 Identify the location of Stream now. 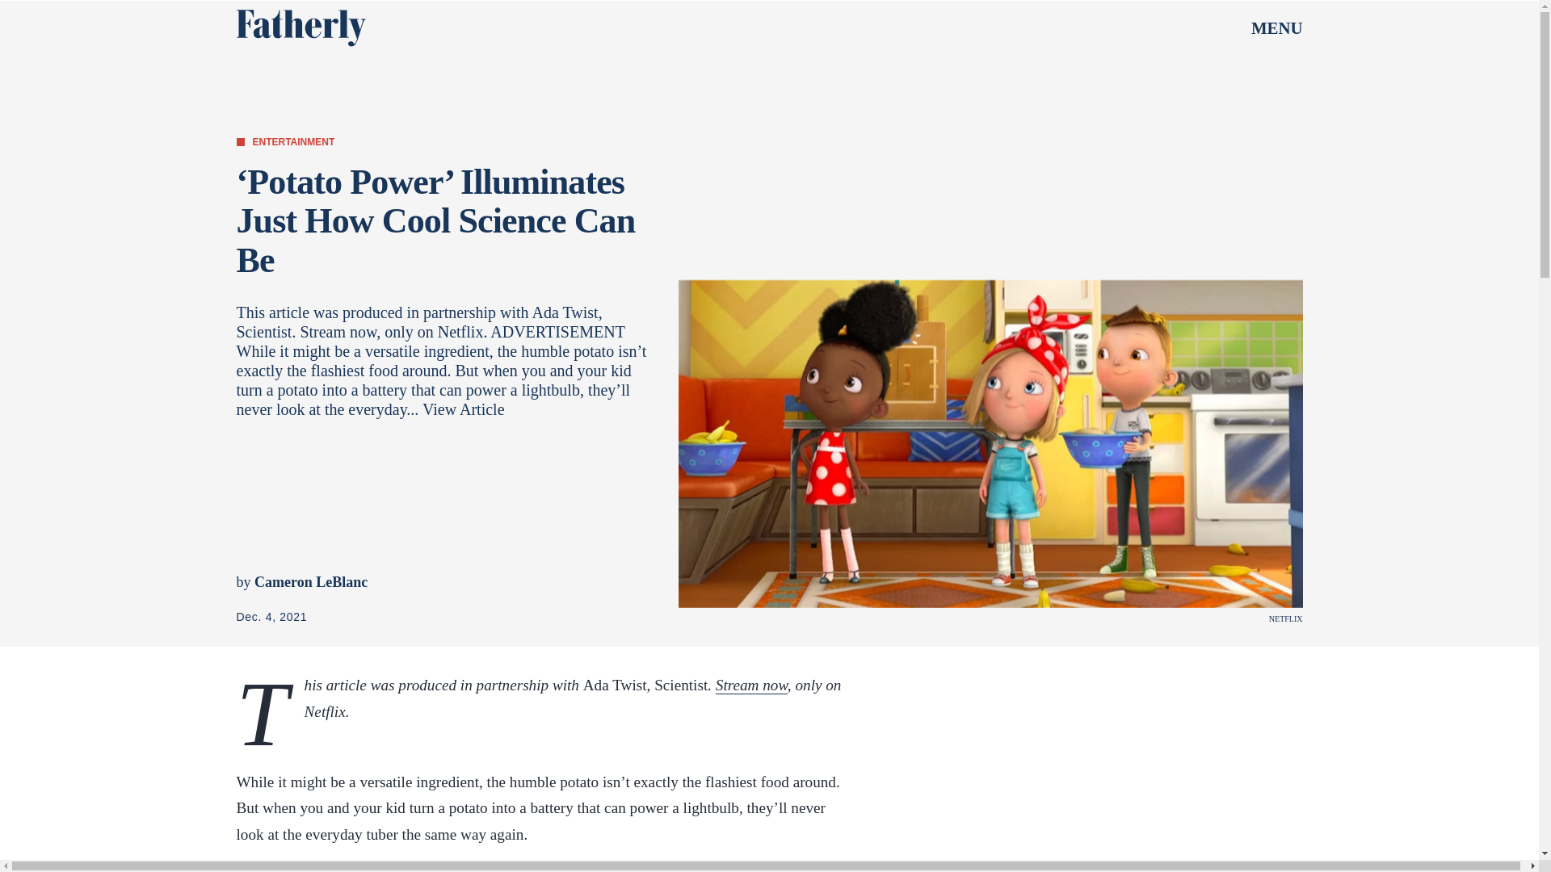
(751, 685).